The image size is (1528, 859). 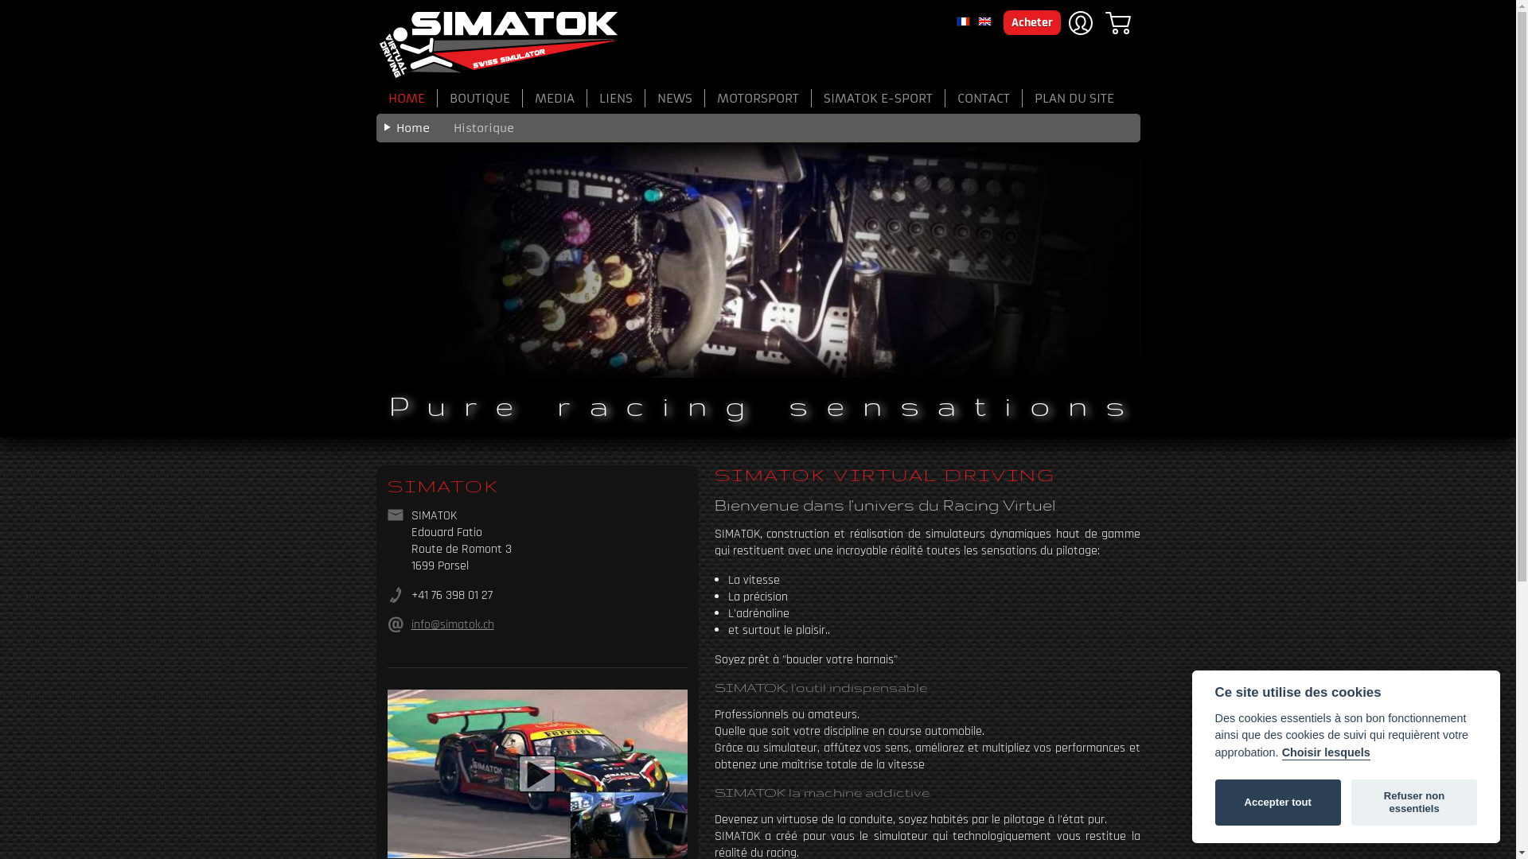 I want to click on info@simatok.ch, so click(x=452, y=625).